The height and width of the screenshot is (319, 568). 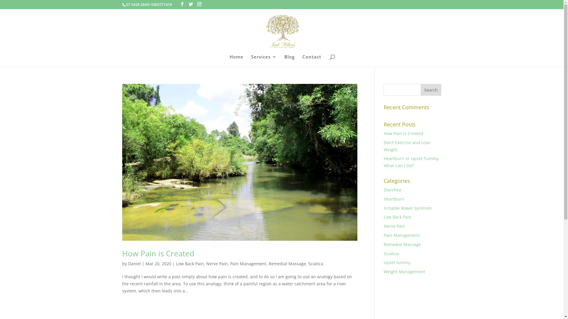 I want to click on Sciatica, so click(x=316, y=263).